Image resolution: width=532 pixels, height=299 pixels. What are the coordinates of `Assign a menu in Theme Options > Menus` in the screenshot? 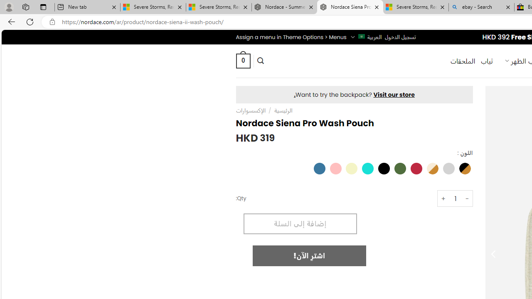 It's located at (291, 37).